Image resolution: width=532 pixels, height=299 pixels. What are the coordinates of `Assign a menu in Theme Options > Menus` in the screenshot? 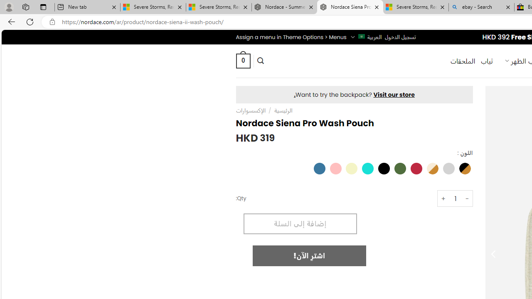 It's located at (291, 37).